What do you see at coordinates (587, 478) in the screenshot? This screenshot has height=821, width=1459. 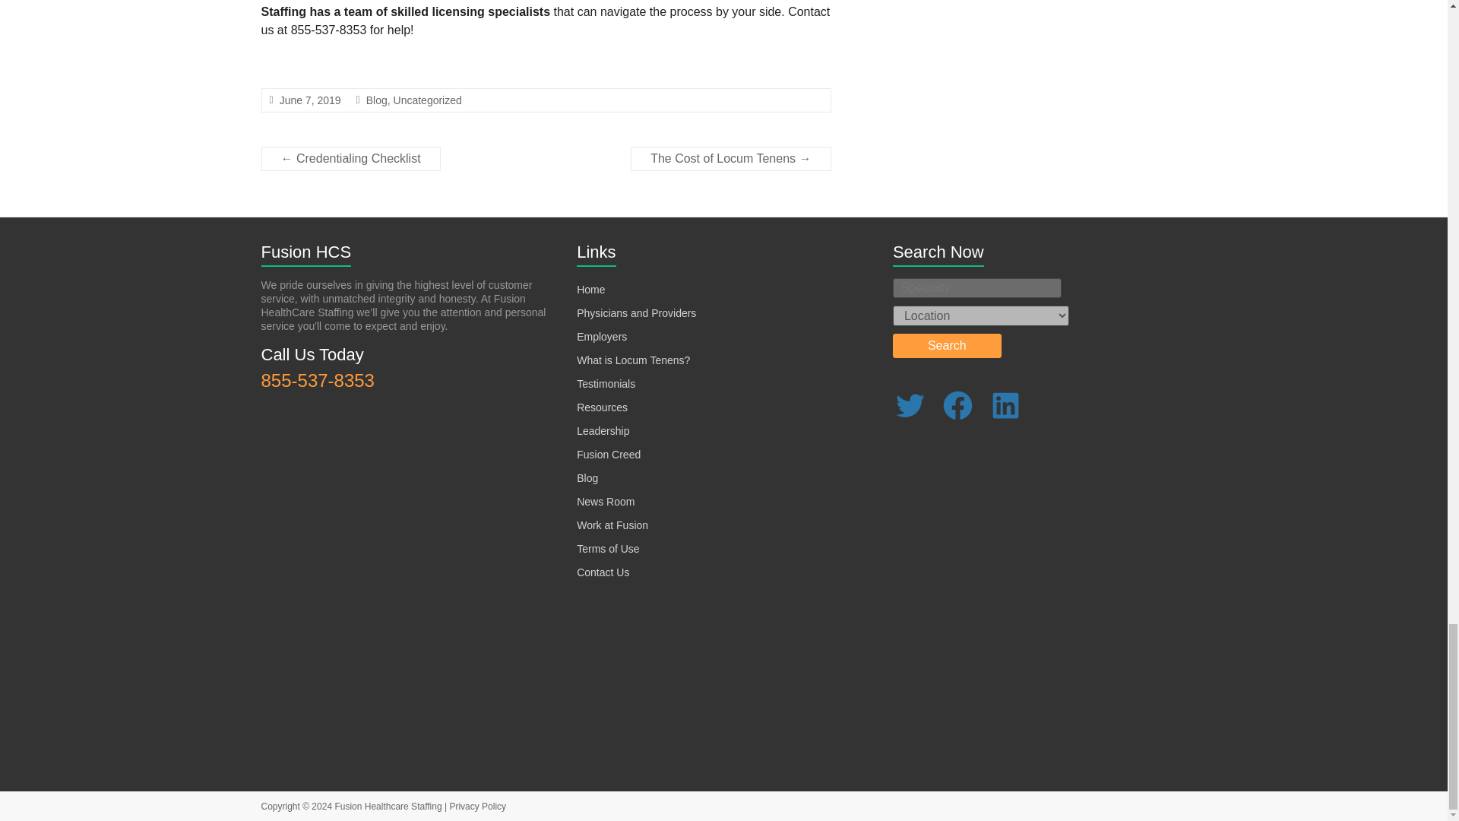 I see `Blog` at bounding box center [587, 478].